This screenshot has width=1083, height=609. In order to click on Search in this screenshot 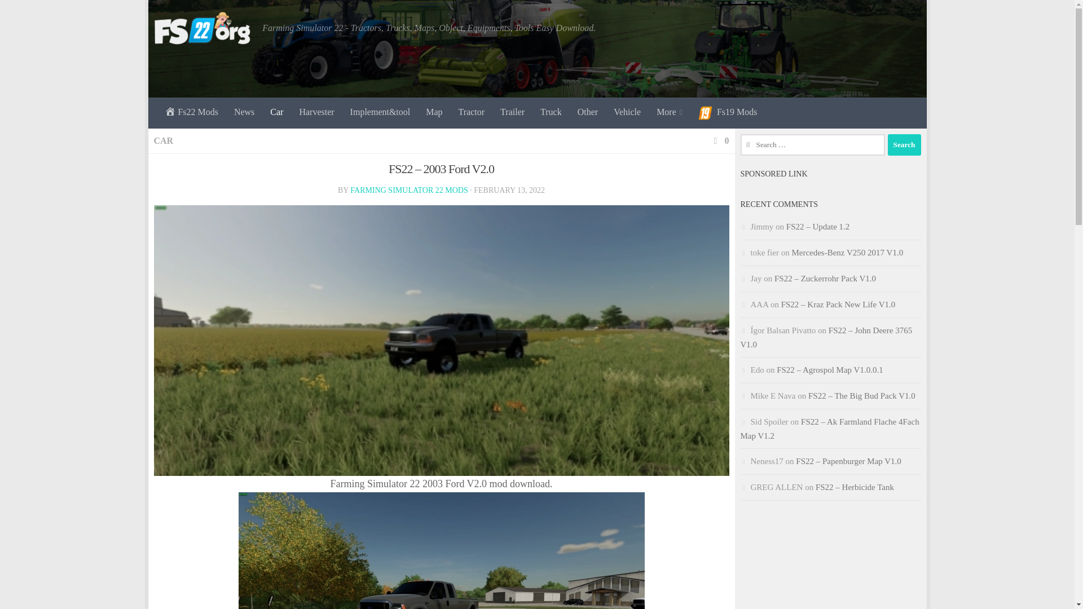, I will do `click(905, 144)`.